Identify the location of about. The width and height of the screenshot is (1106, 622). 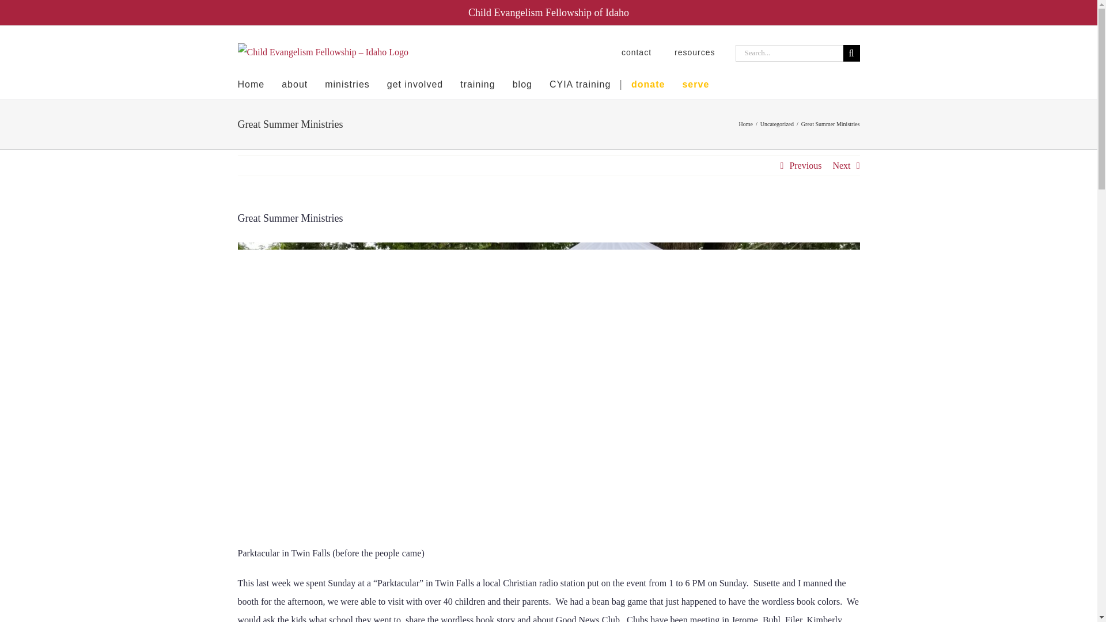
(295, 85).